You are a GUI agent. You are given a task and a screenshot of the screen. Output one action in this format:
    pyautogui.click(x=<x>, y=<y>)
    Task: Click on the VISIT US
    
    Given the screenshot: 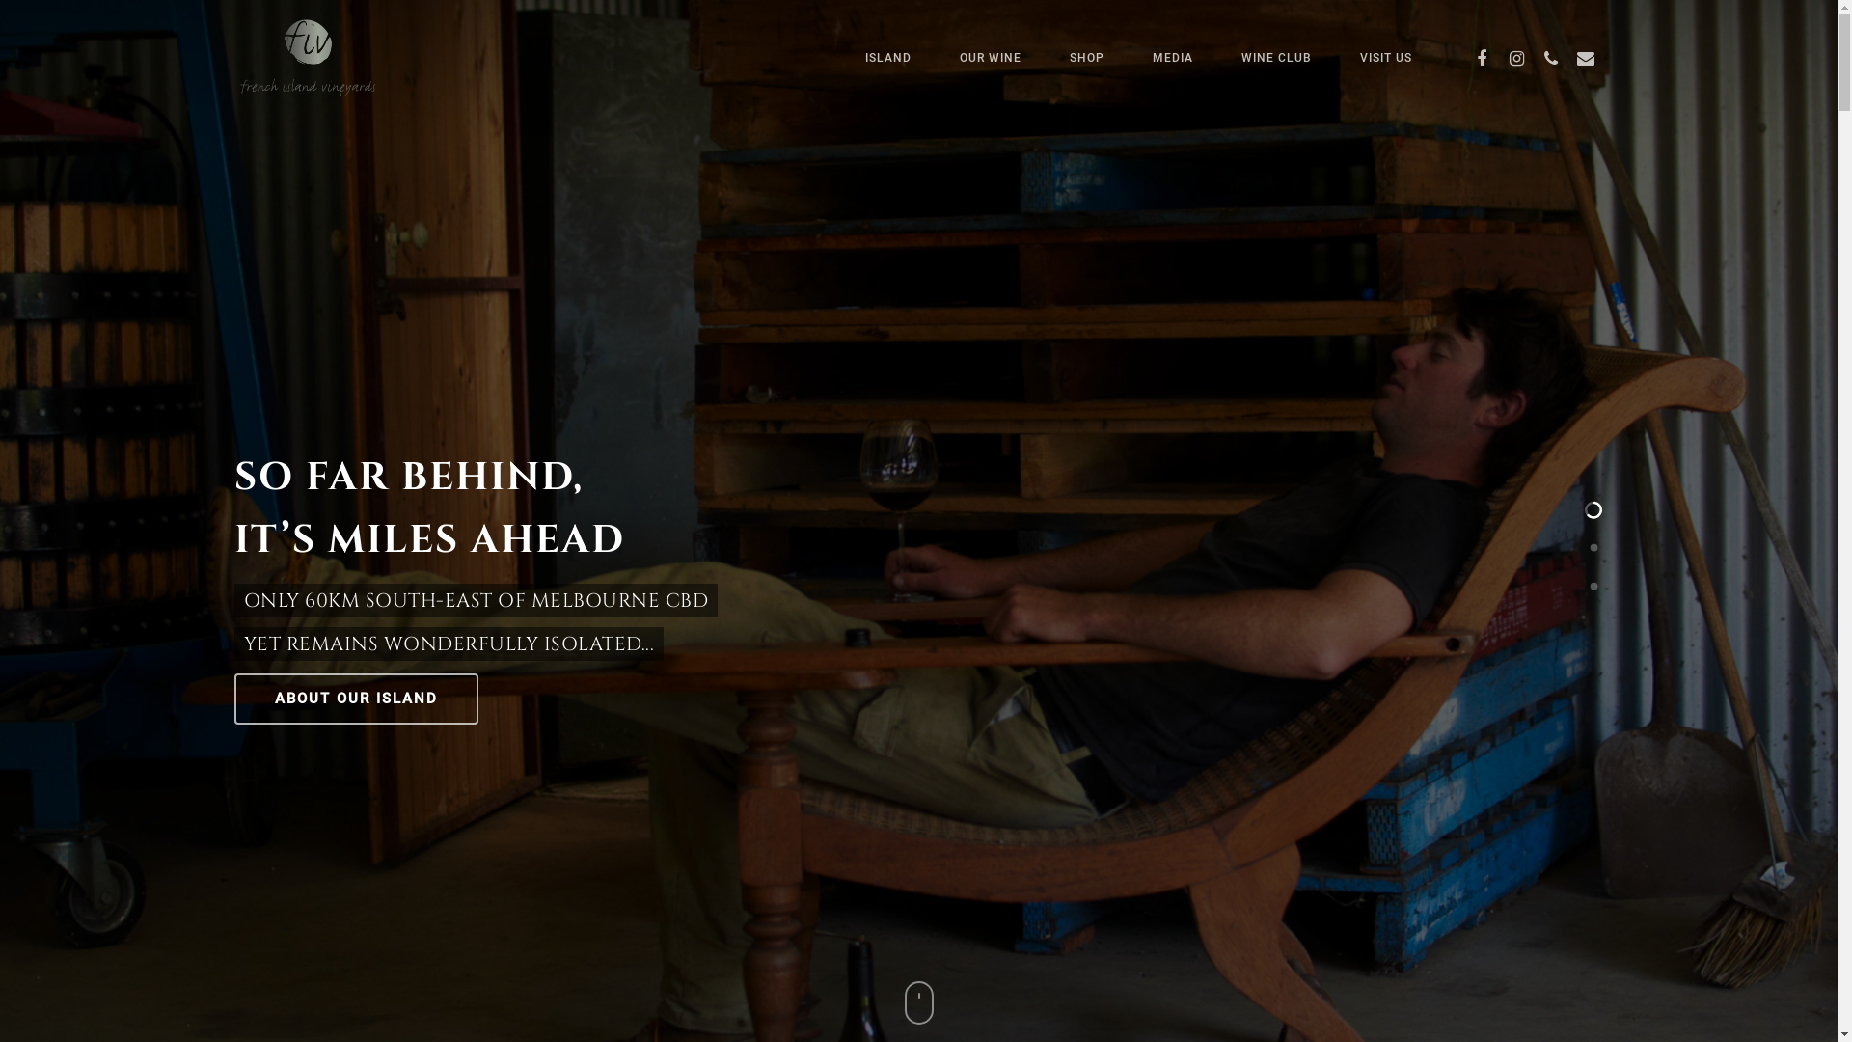 What is the action you would take?
    pyautogui.click(x=1385, y=58)
    